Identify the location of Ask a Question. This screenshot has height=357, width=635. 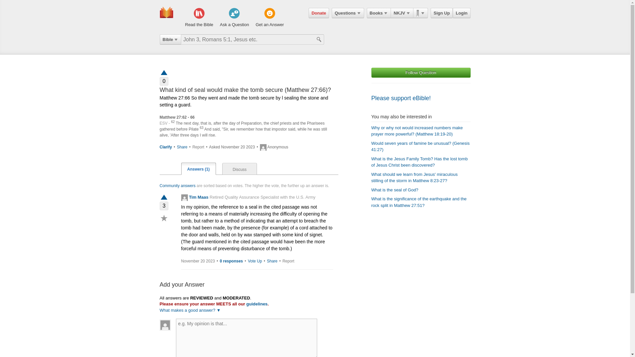
(234, 18).